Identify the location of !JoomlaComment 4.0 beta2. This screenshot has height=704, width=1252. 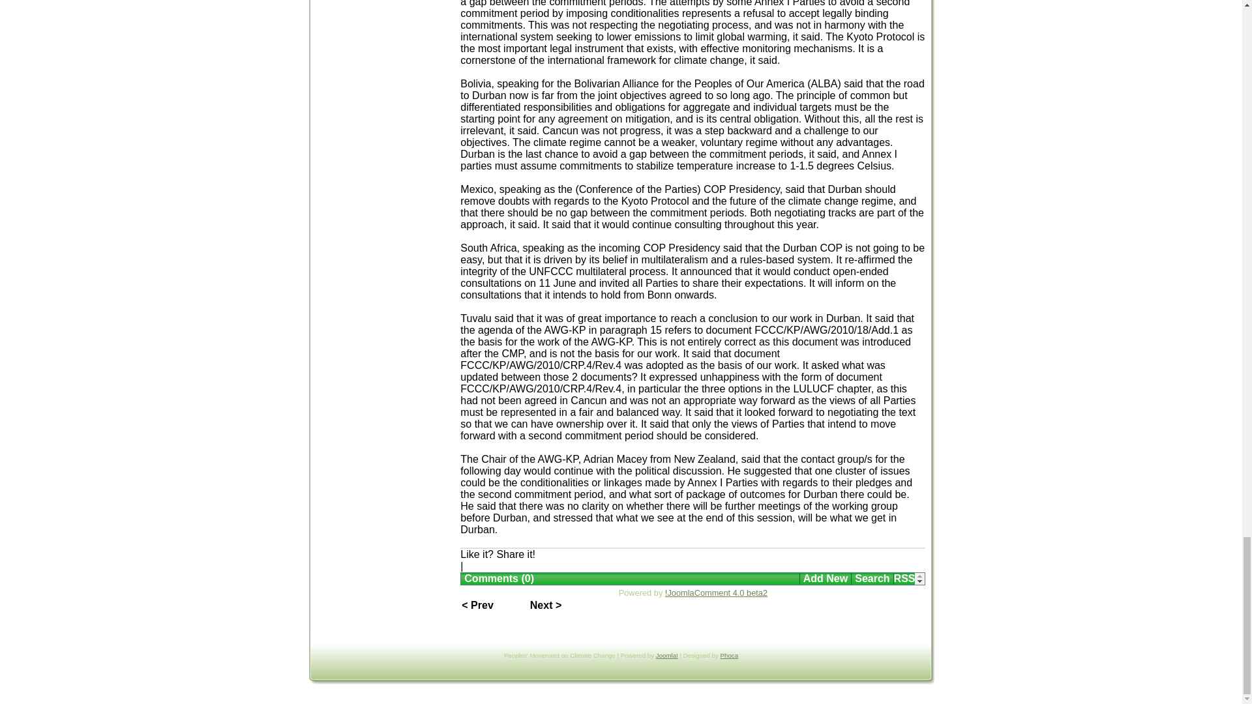
(716, 592).